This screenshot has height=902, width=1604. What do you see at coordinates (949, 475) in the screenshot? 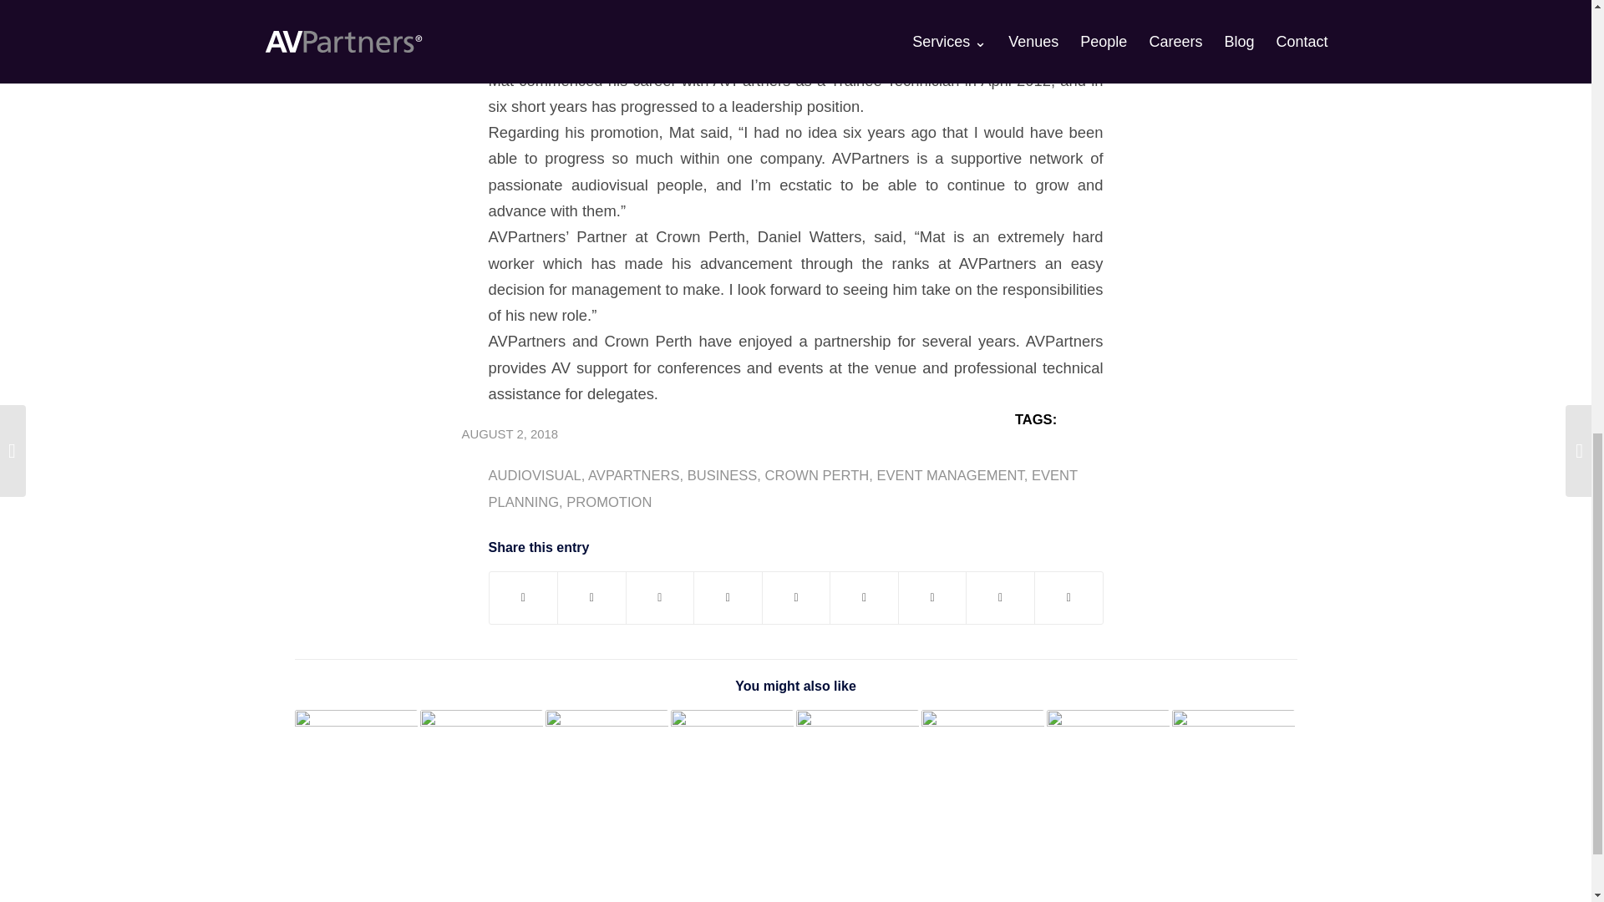
I see `EVENT MANAGEMENT` at bounding box center [949, 475].